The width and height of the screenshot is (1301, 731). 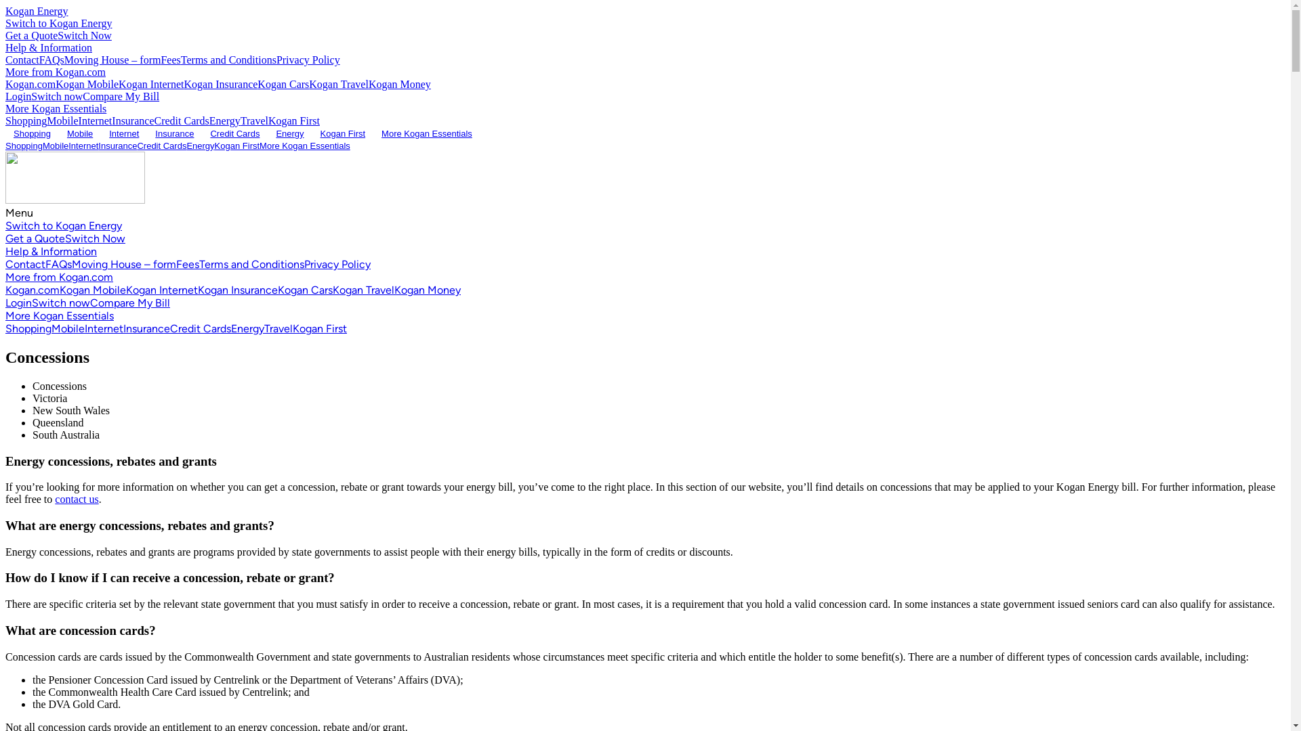 What do you see at coordinates (33, 290) in the screenshot?
I see `Kogan.com` at bounding box center [33, 290].